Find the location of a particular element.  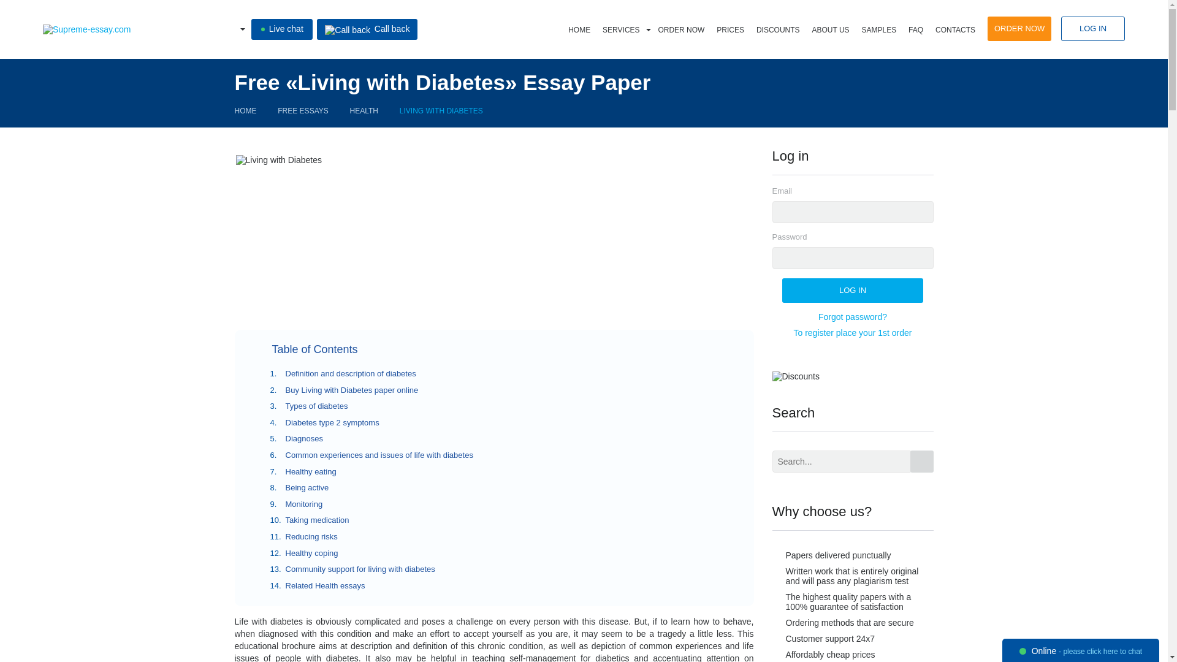

FAQ is located at coordinates (916, 30).